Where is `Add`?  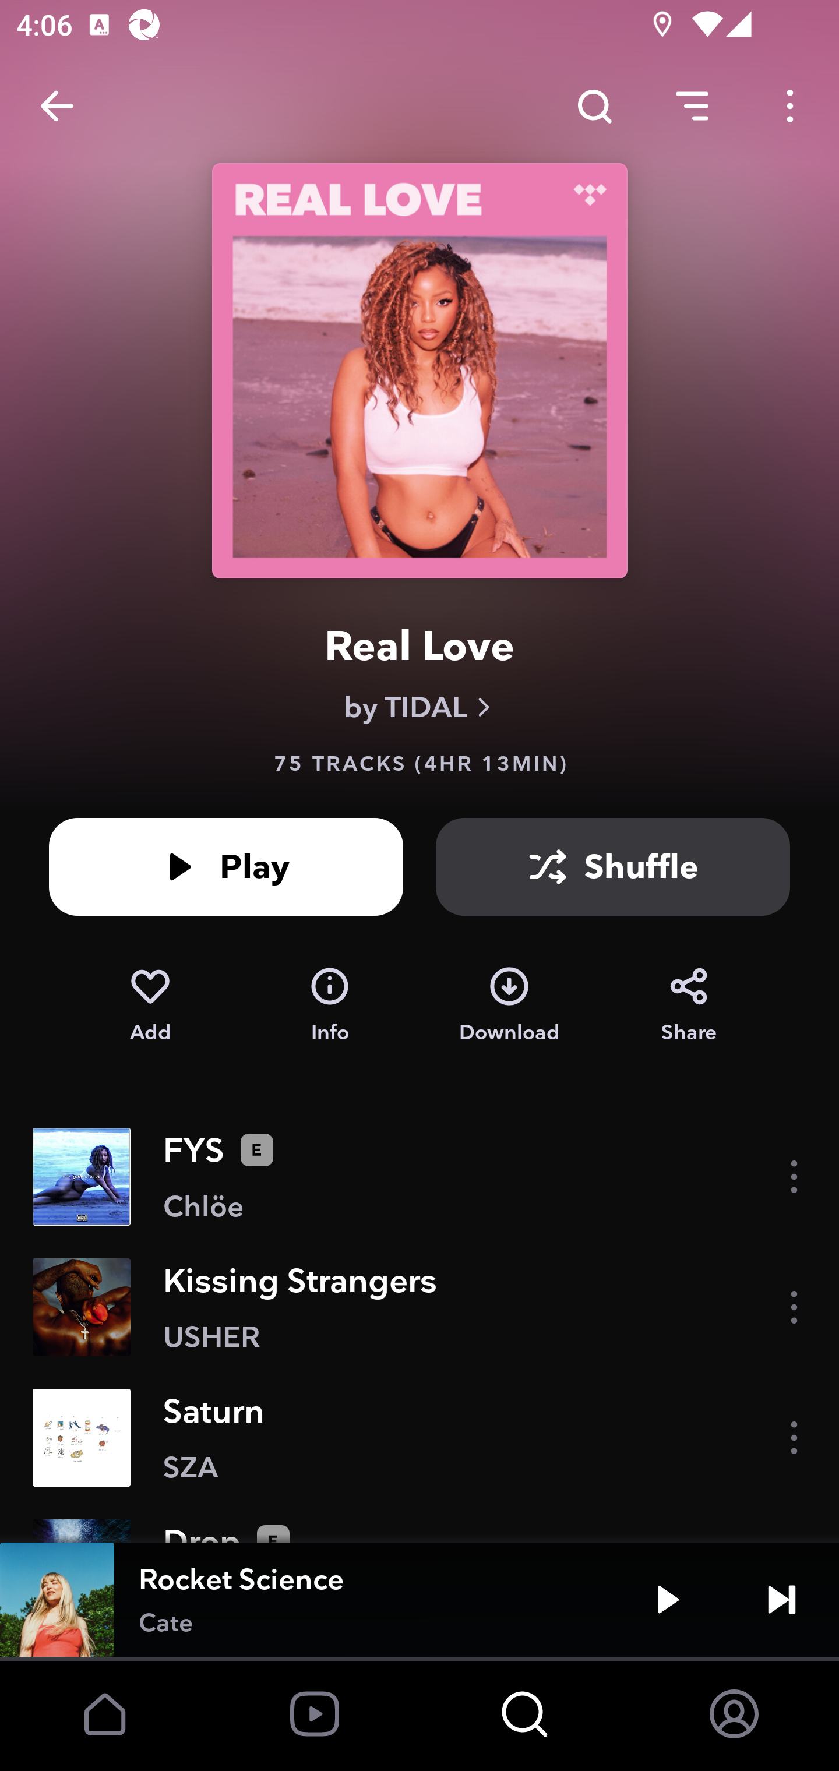
Add is located at coordinates (150, 1006).